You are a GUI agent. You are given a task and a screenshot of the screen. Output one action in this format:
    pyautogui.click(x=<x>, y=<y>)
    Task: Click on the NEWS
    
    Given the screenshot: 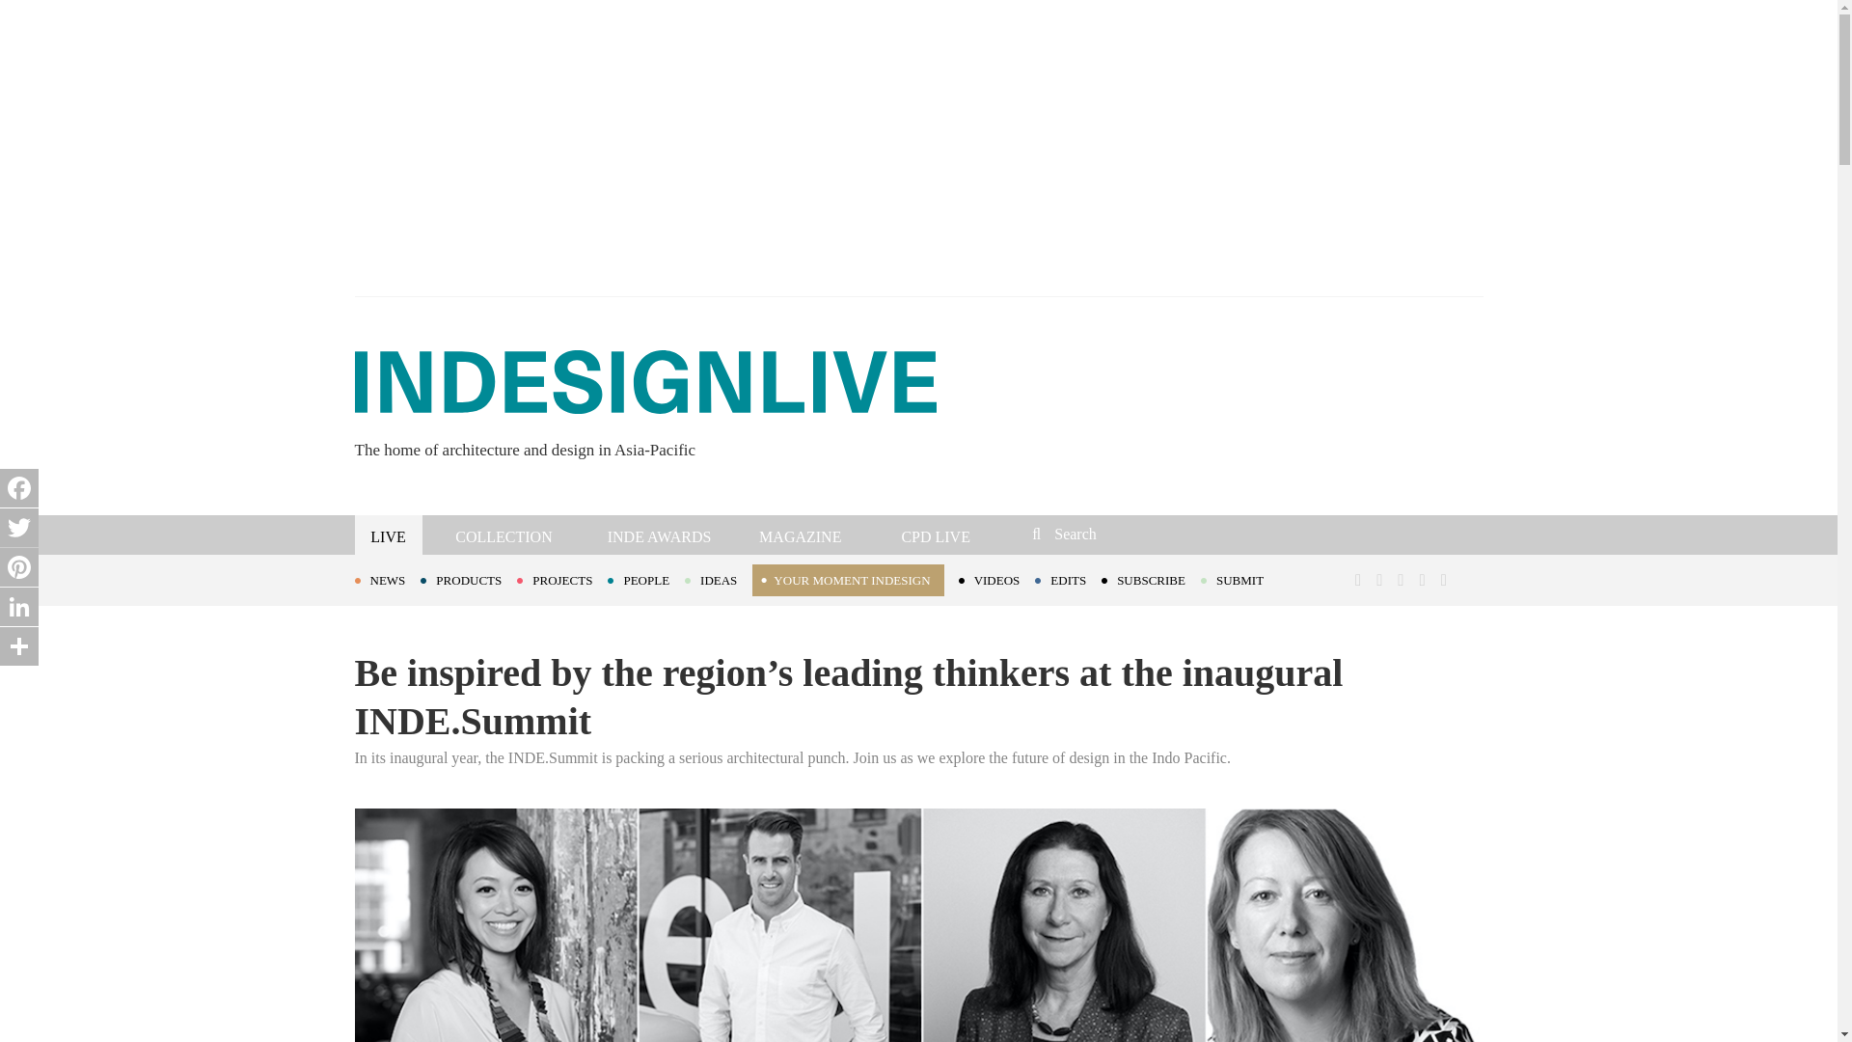 What is the action you would take?
    pyautogui.click(x=388, y=579)
    